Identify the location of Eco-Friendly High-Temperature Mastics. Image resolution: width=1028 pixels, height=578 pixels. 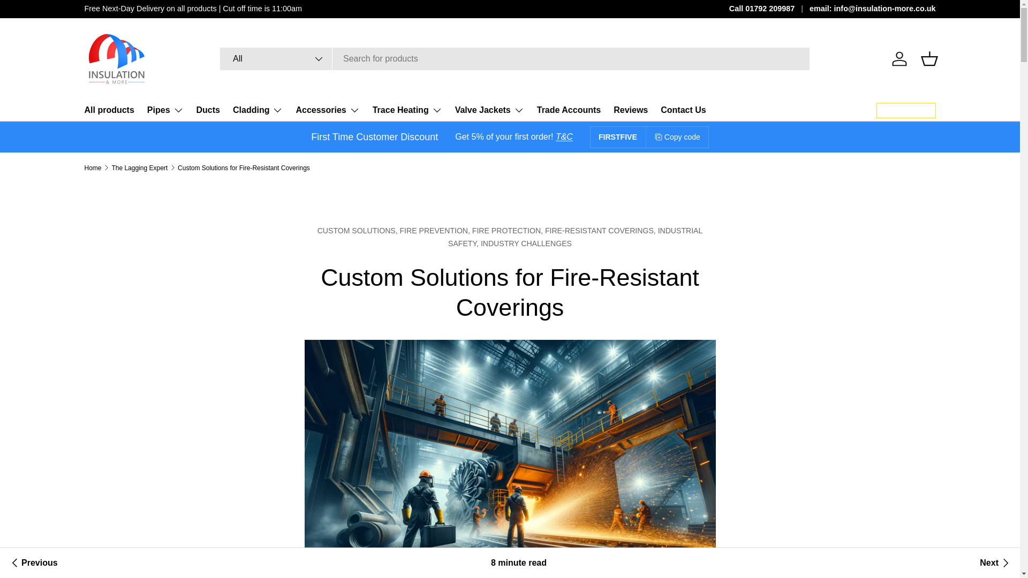
(33, 563).